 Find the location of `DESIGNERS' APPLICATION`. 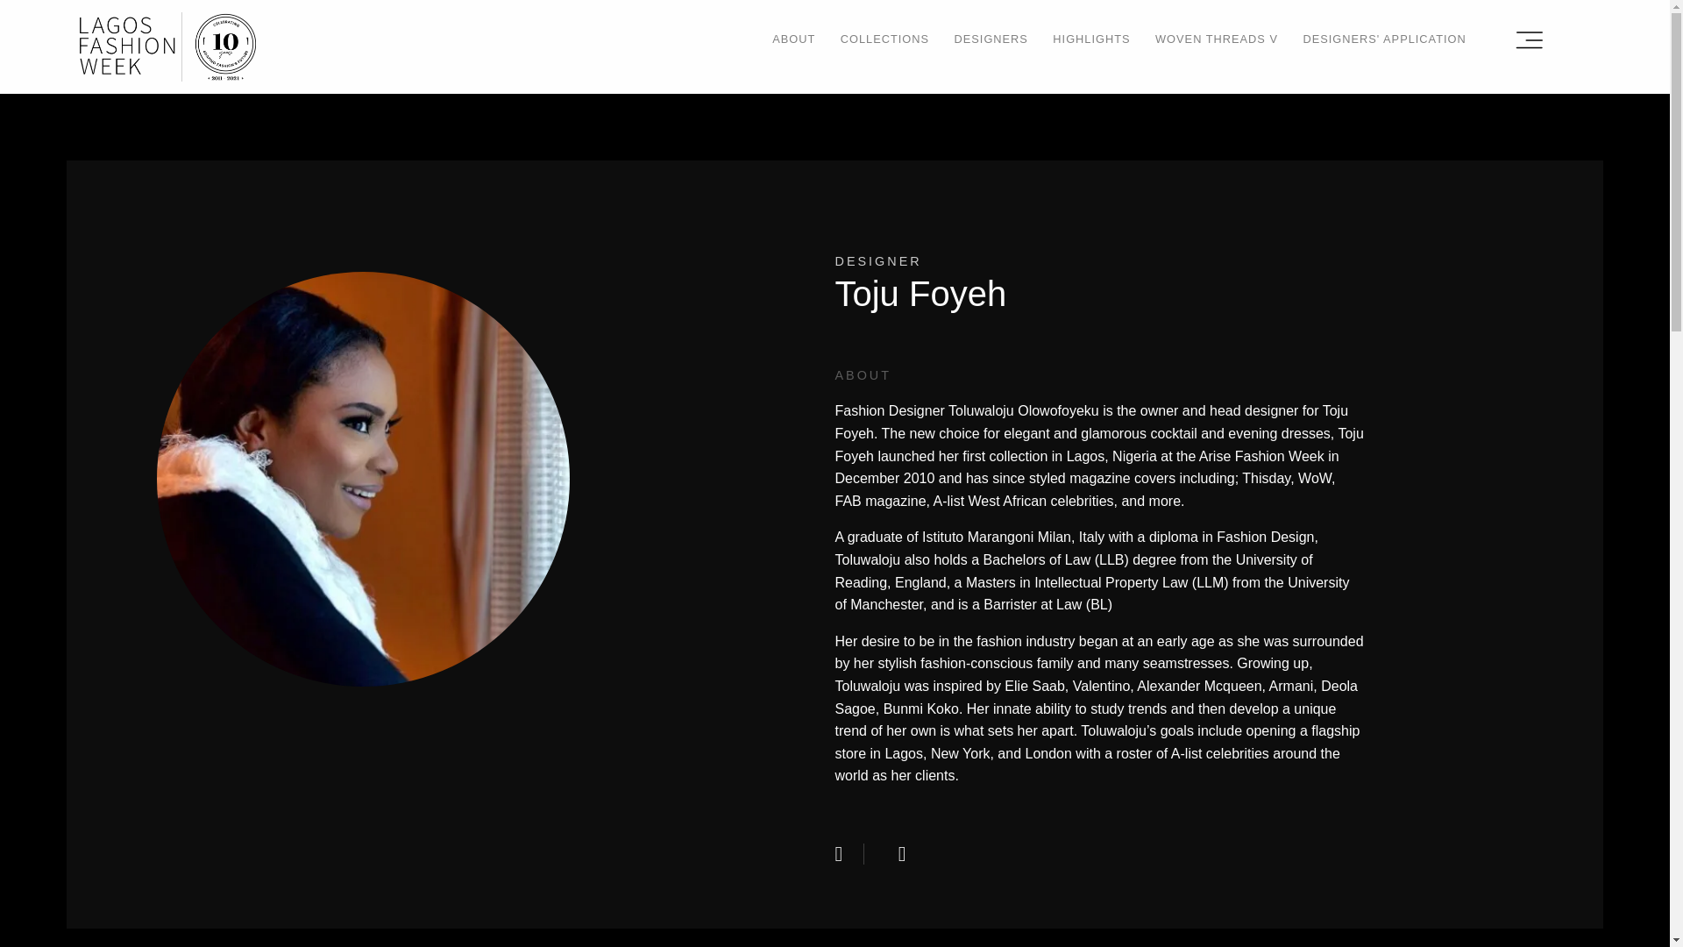

DESIGNERS' APPLICATION is located at coordinates (1384, 39).